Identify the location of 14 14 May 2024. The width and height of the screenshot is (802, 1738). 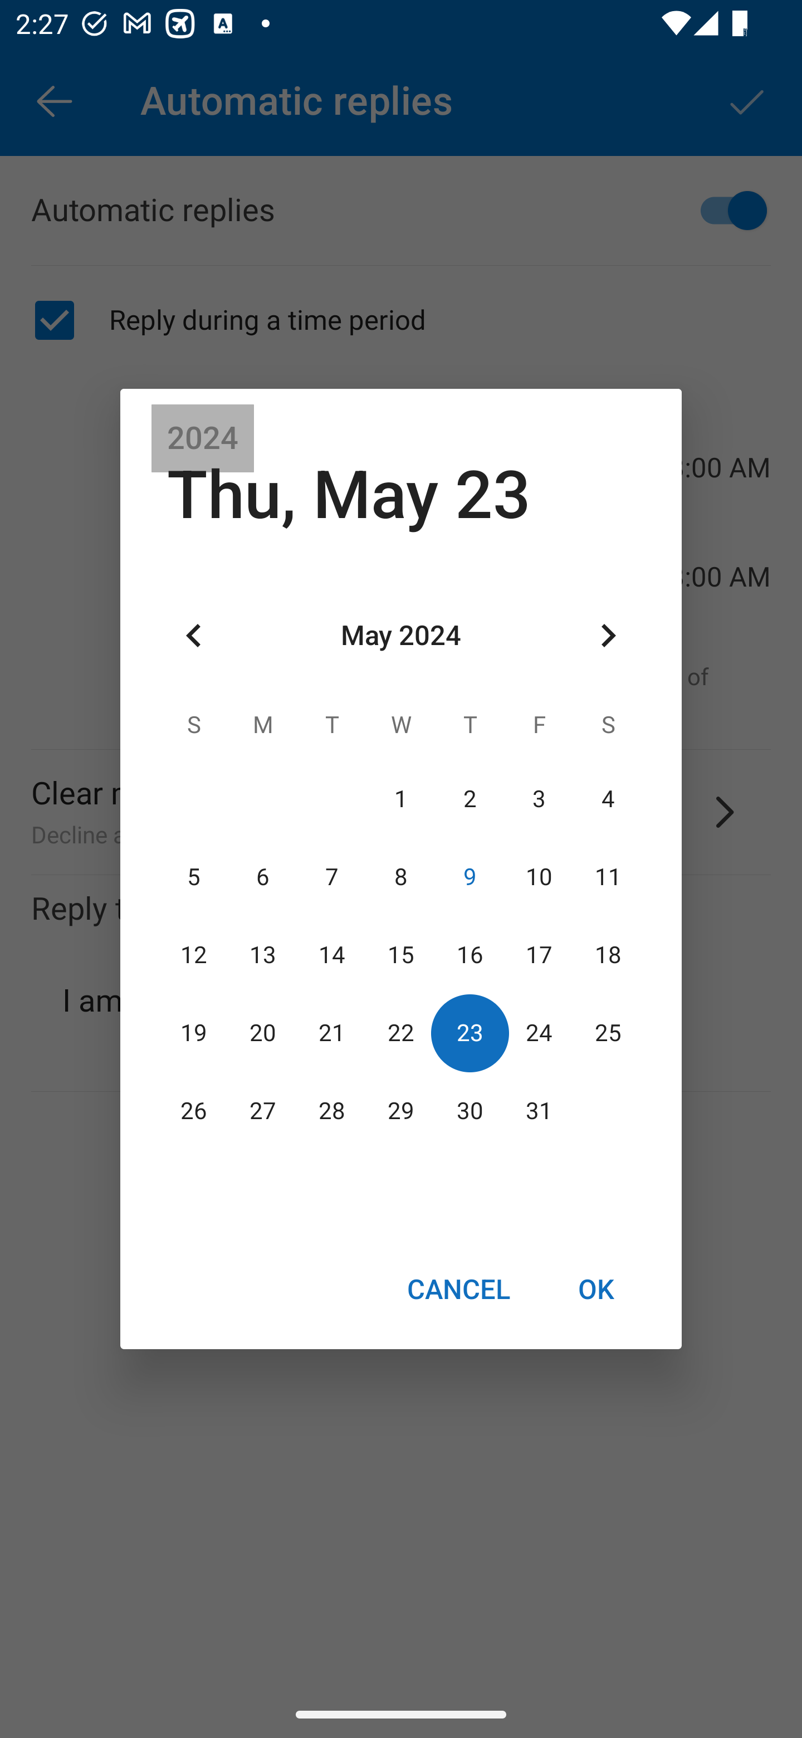
(332, 955).